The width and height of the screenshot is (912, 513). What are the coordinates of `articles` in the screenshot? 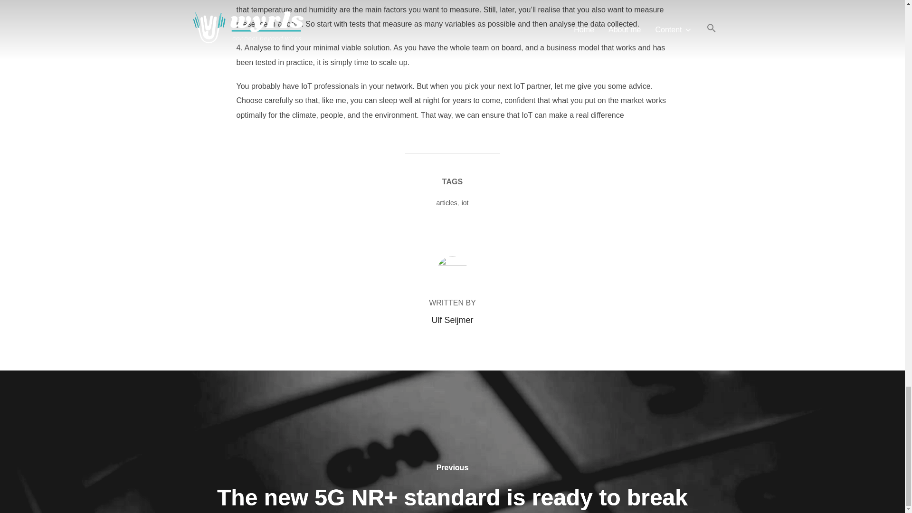 It's located at (446, 203).